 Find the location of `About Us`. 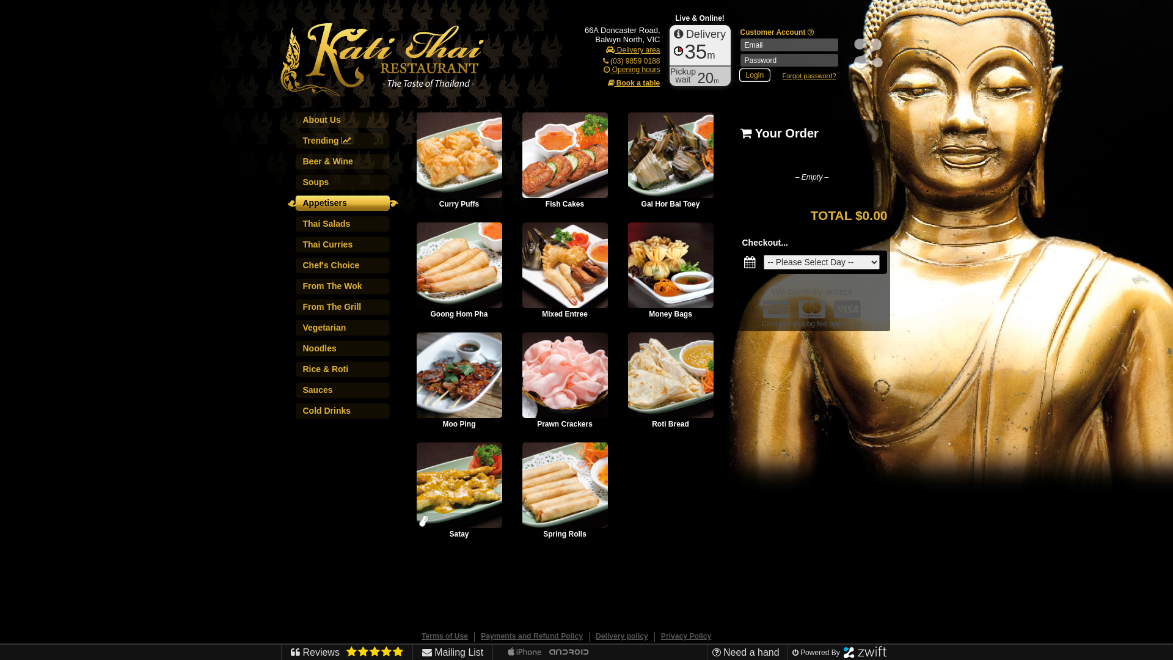

About Us is located at coordinates (351, 123).